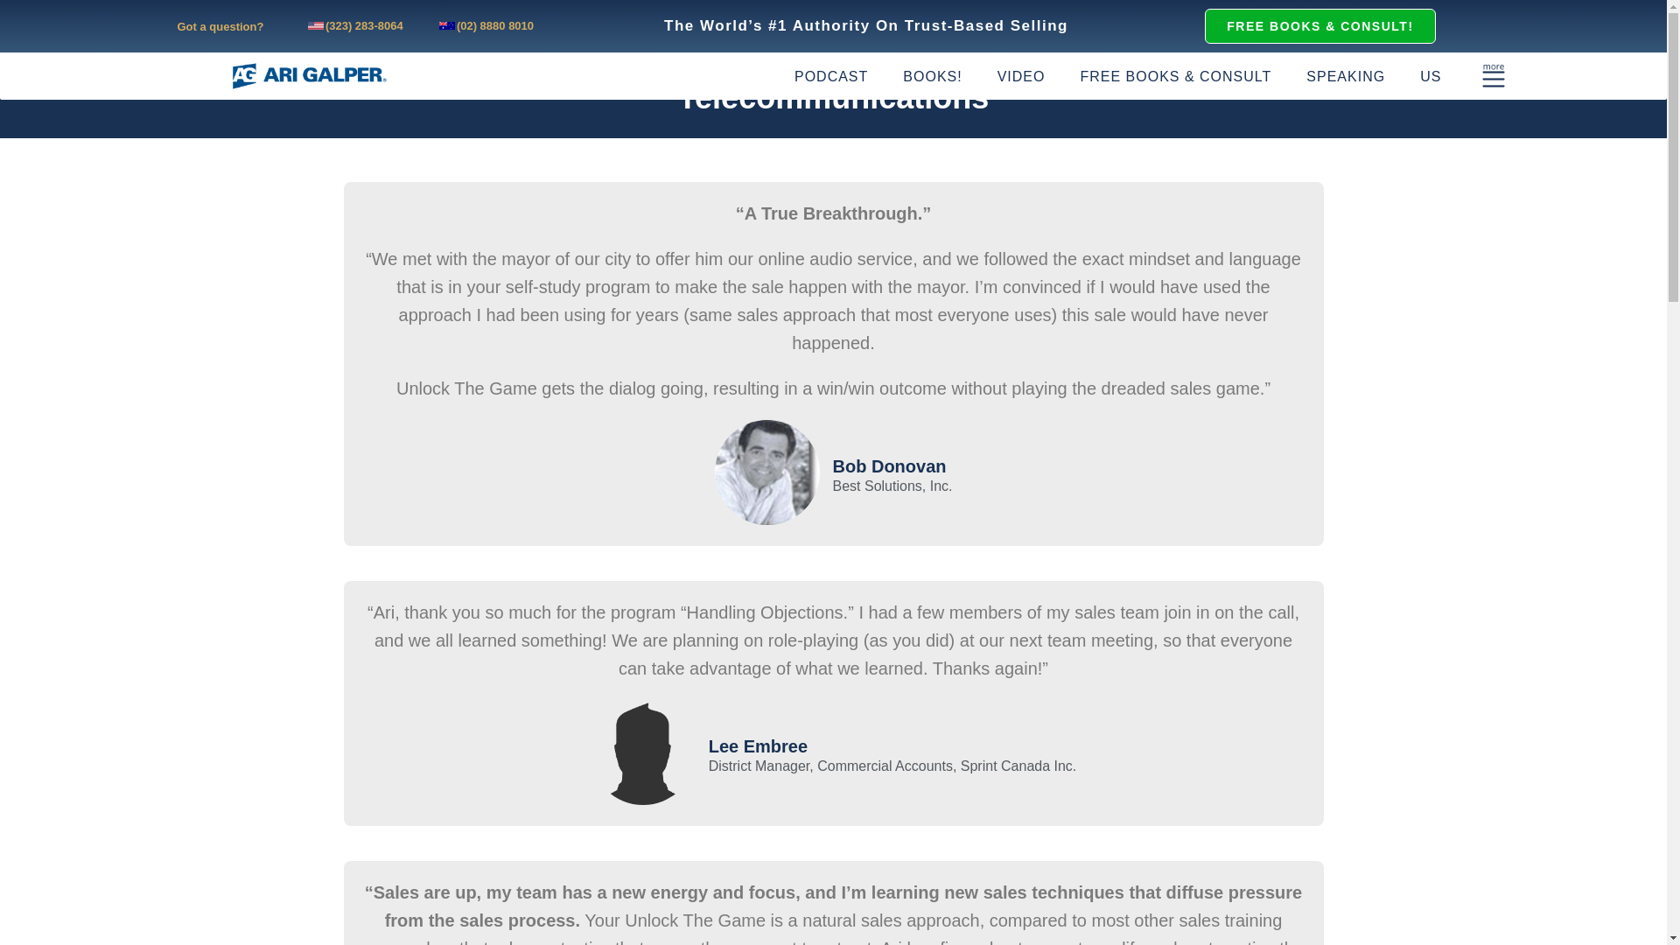 The height and width of the screenshot is (945, 1680). What do you see at coordinates (1430, 76) in the screenshot?
I see `US` at bounding box center [1430, 76].